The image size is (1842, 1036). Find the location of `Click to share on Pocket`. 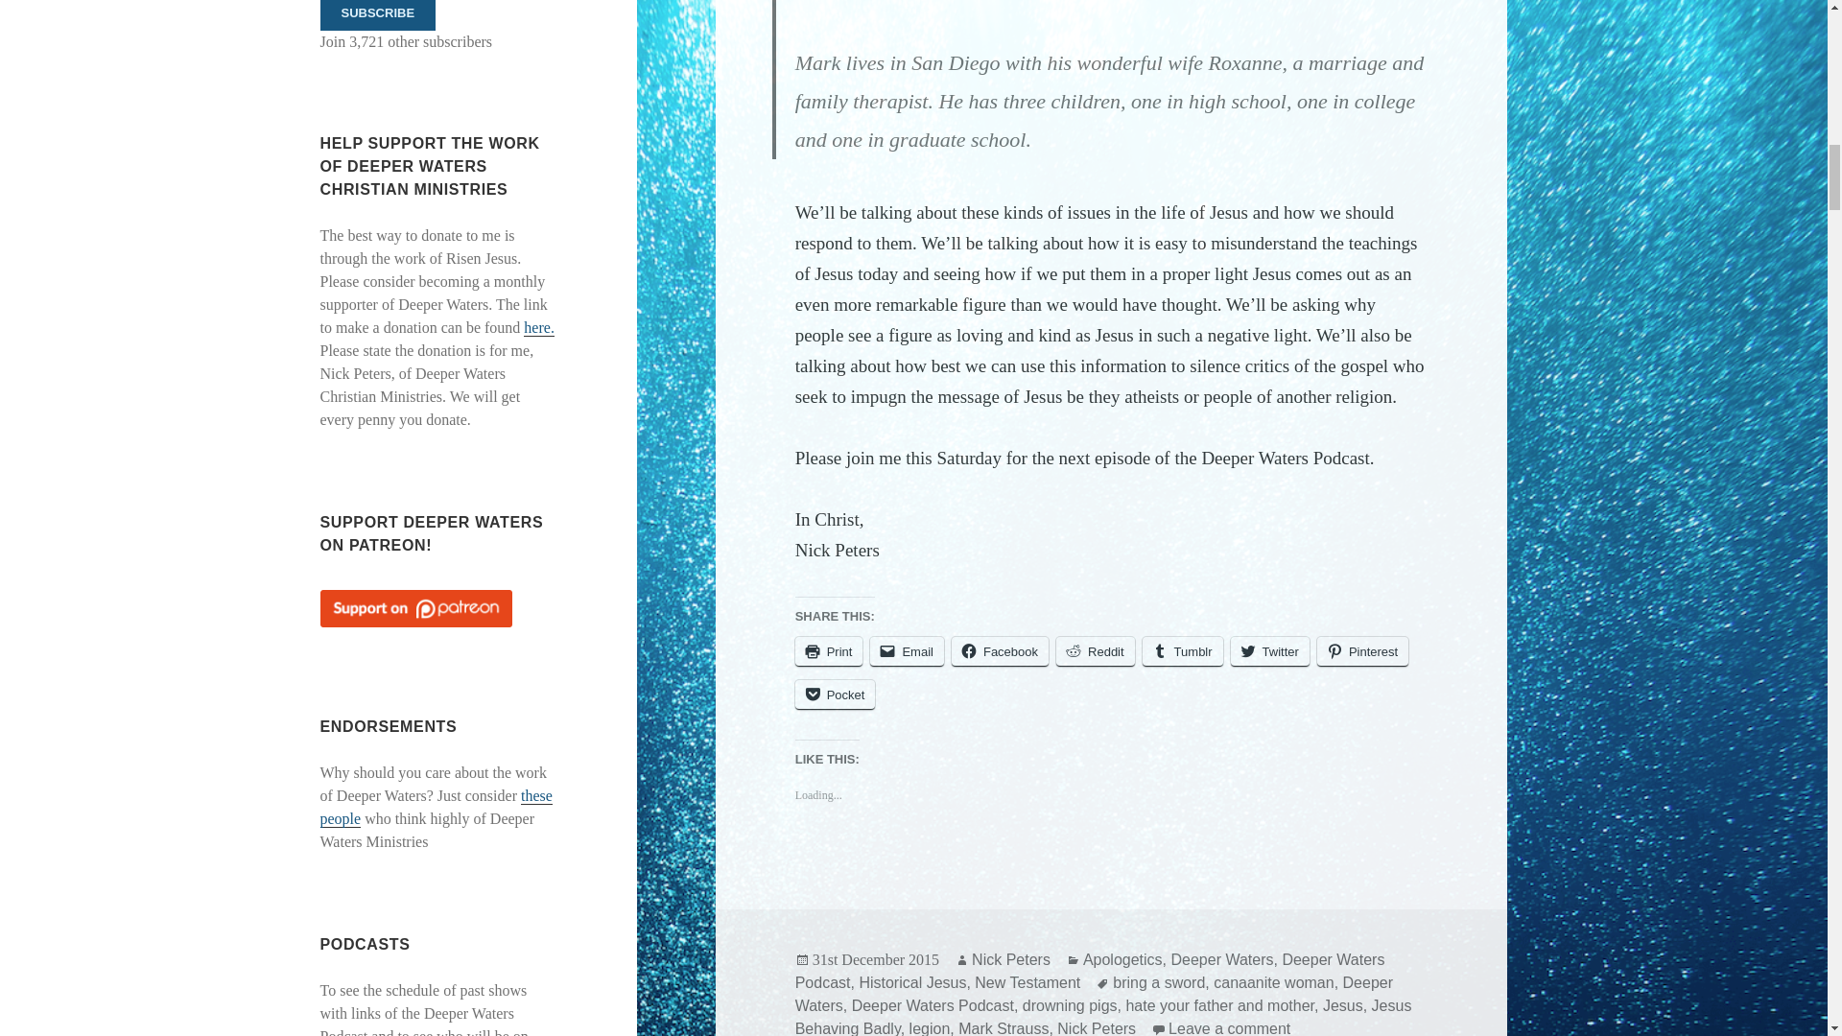

Click to share on Pocket is located at coordinates (836, 695).